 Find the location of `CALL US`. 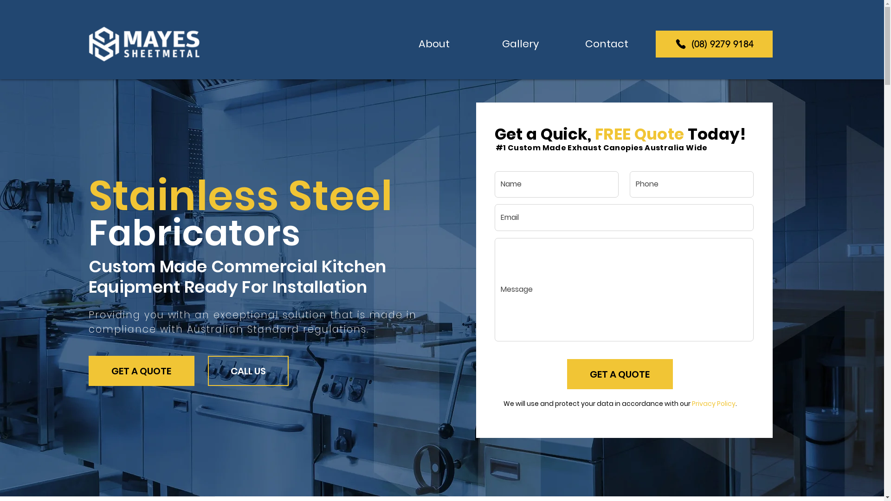

CALL US is located at coordinates (248, 371).